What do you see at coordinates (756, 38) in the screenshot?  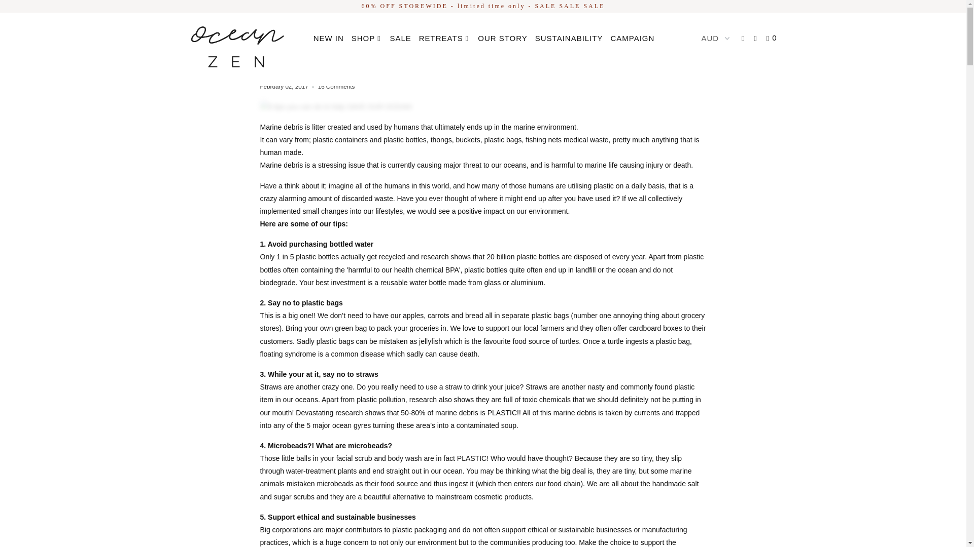 I see `Search` at bounding box center [756, 38].